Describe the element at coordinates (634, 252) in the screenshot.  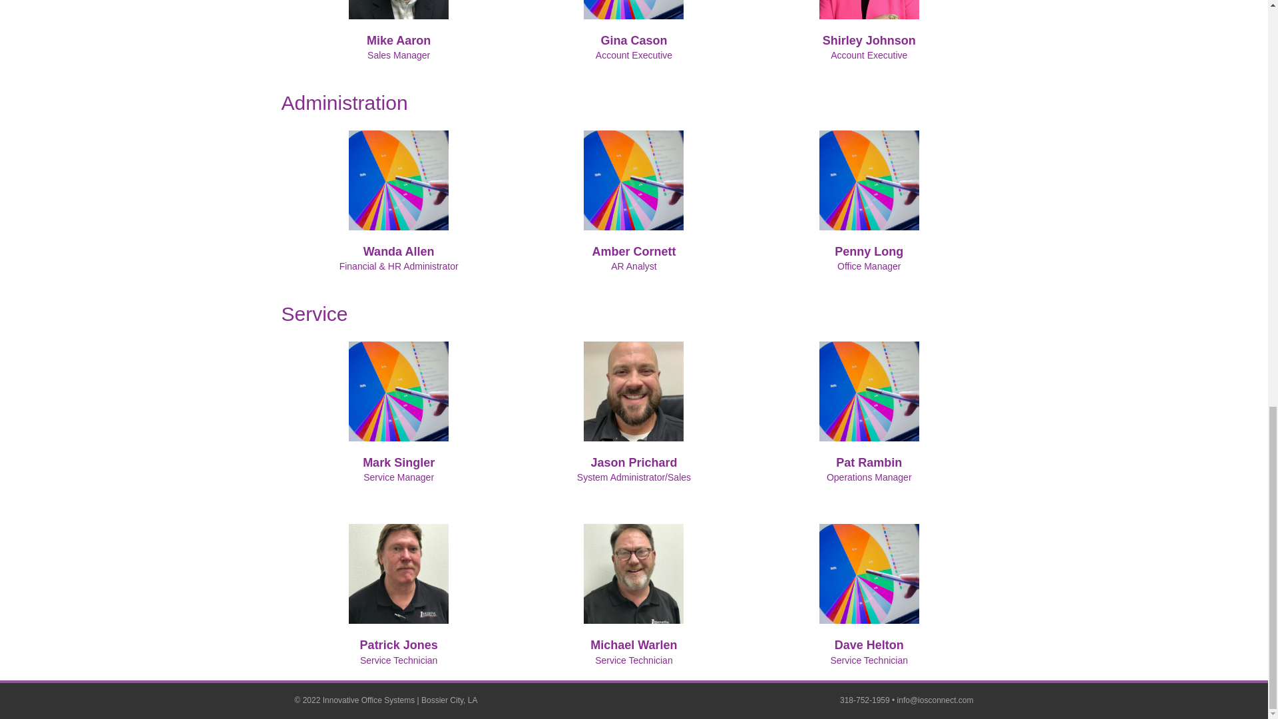
I see `Amber Cornett` at that location.